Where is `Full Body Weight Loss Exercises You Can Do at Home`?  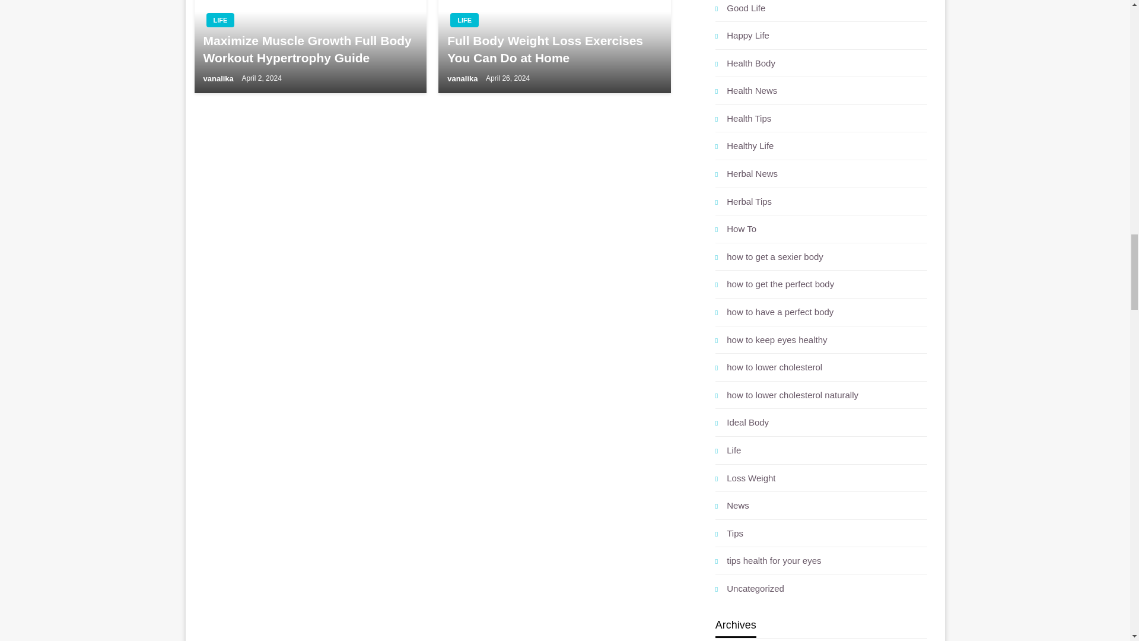 Full Body Weight Loss Exercises You Can Do at Home is located at coordinates (554, 46).